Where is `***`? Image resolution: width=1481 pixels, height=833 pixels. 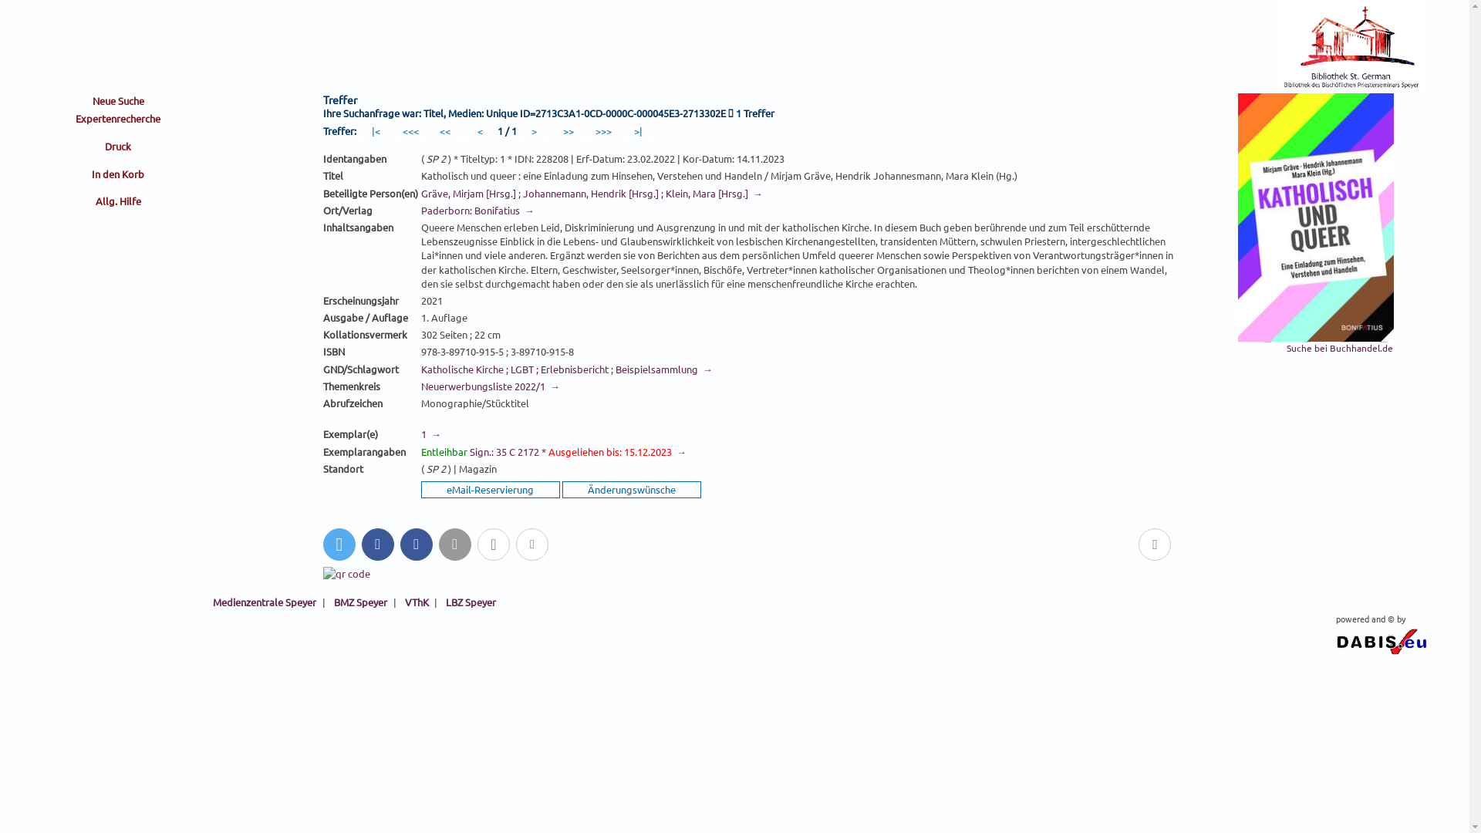
*** is located at coordinates (420, 386).